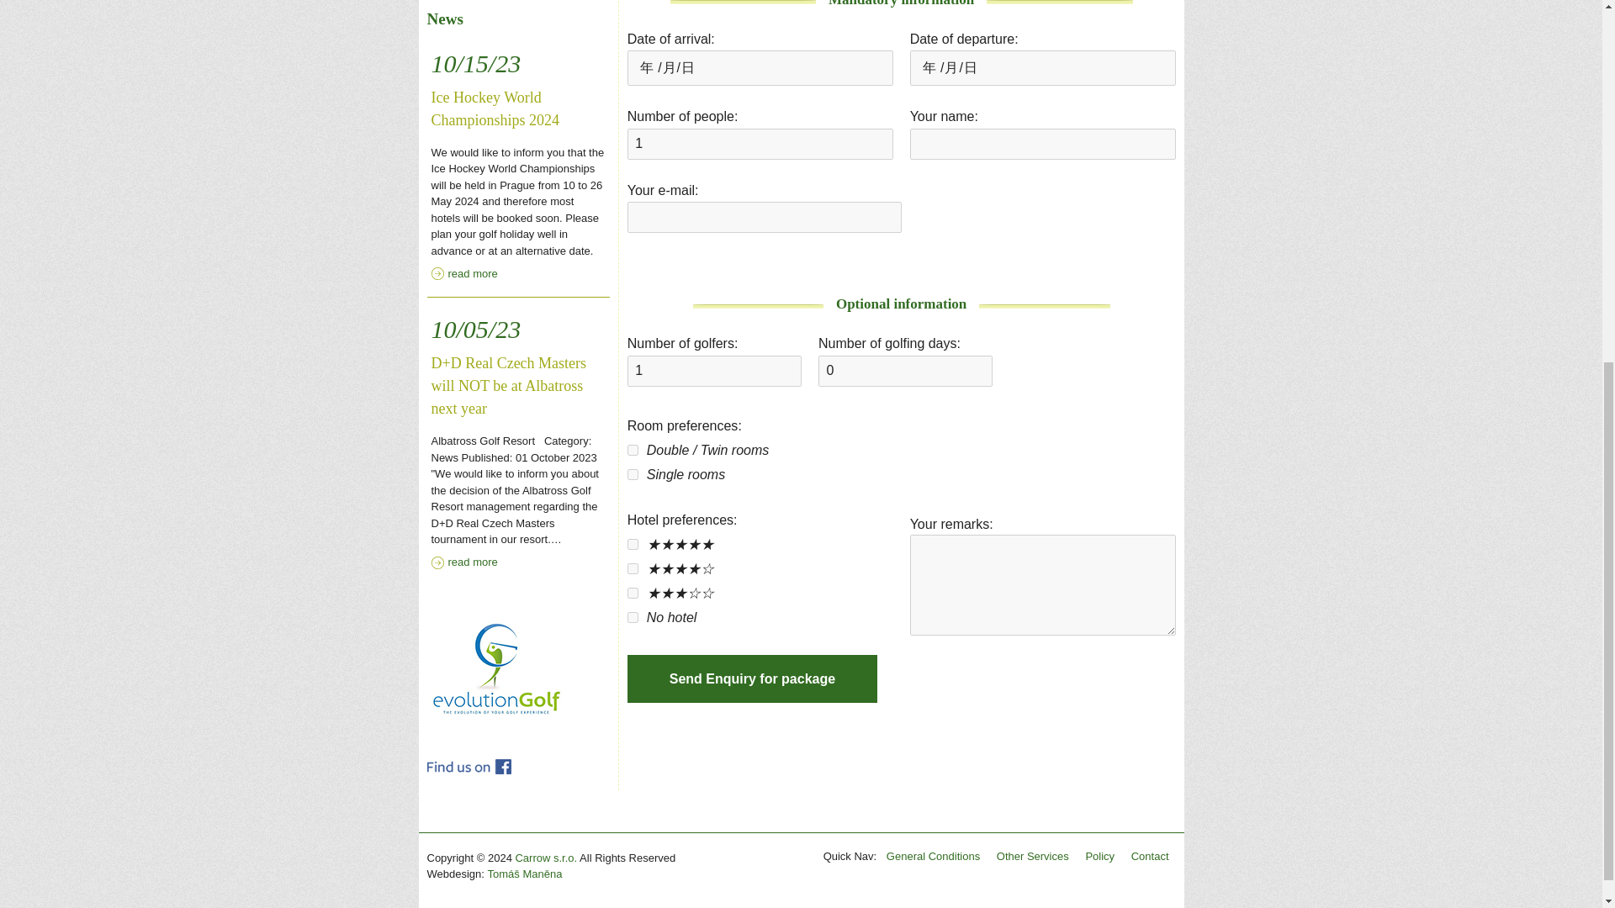 The height and width of the screenshot is (908, 1615). What do you see at coordinates (633, 568) in the screenshot?
I see `5` at bounding box center [633, 568].